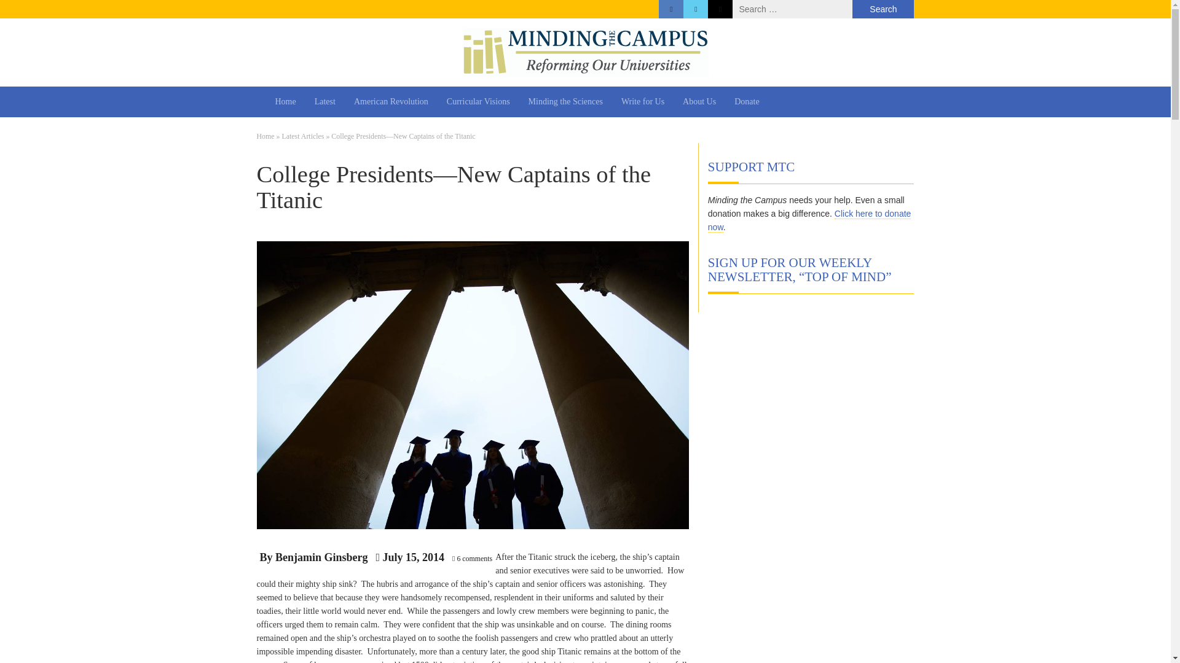  I want to click on Curricular Visions, so click(478, 102).